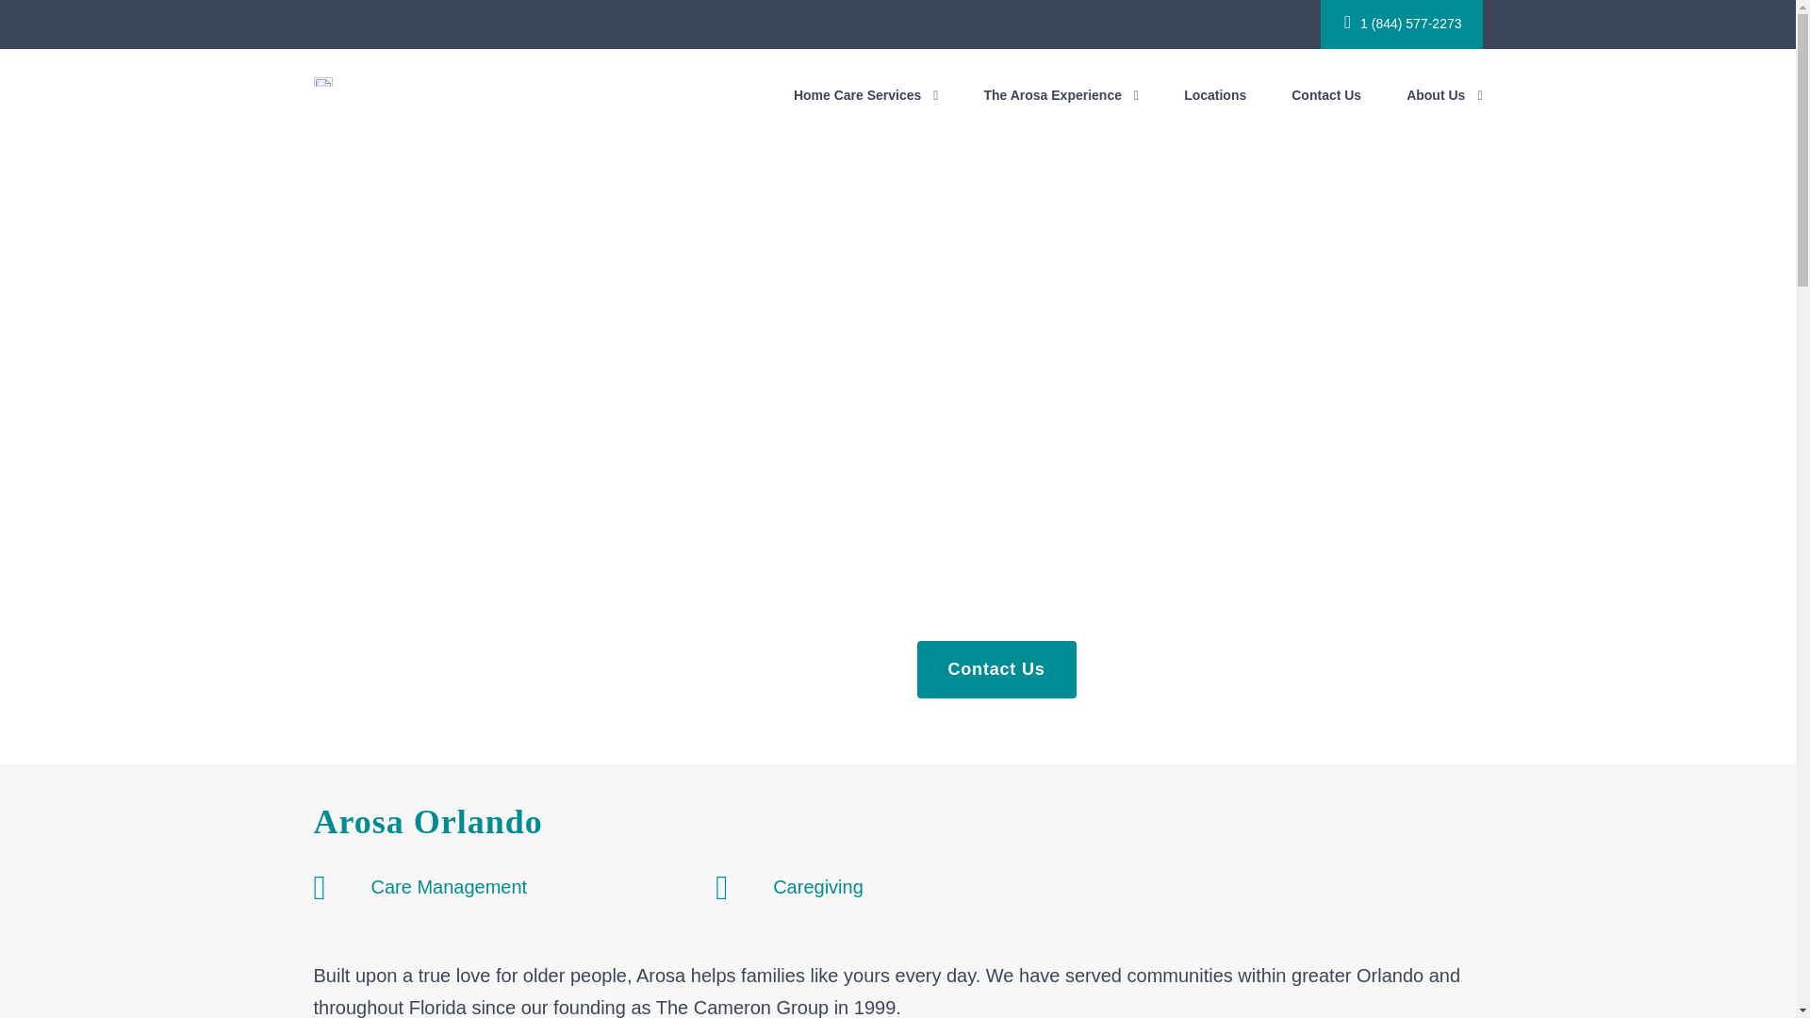 The width and height of the screenshot is (1810, 1018). I want to click on Locations, so click(1214, 113).